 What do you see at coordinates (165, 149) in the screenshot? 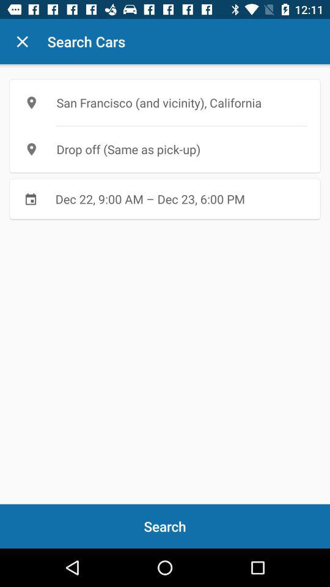
I see `turn off item below the san francisco and icon` at bounding box center [165, 149].